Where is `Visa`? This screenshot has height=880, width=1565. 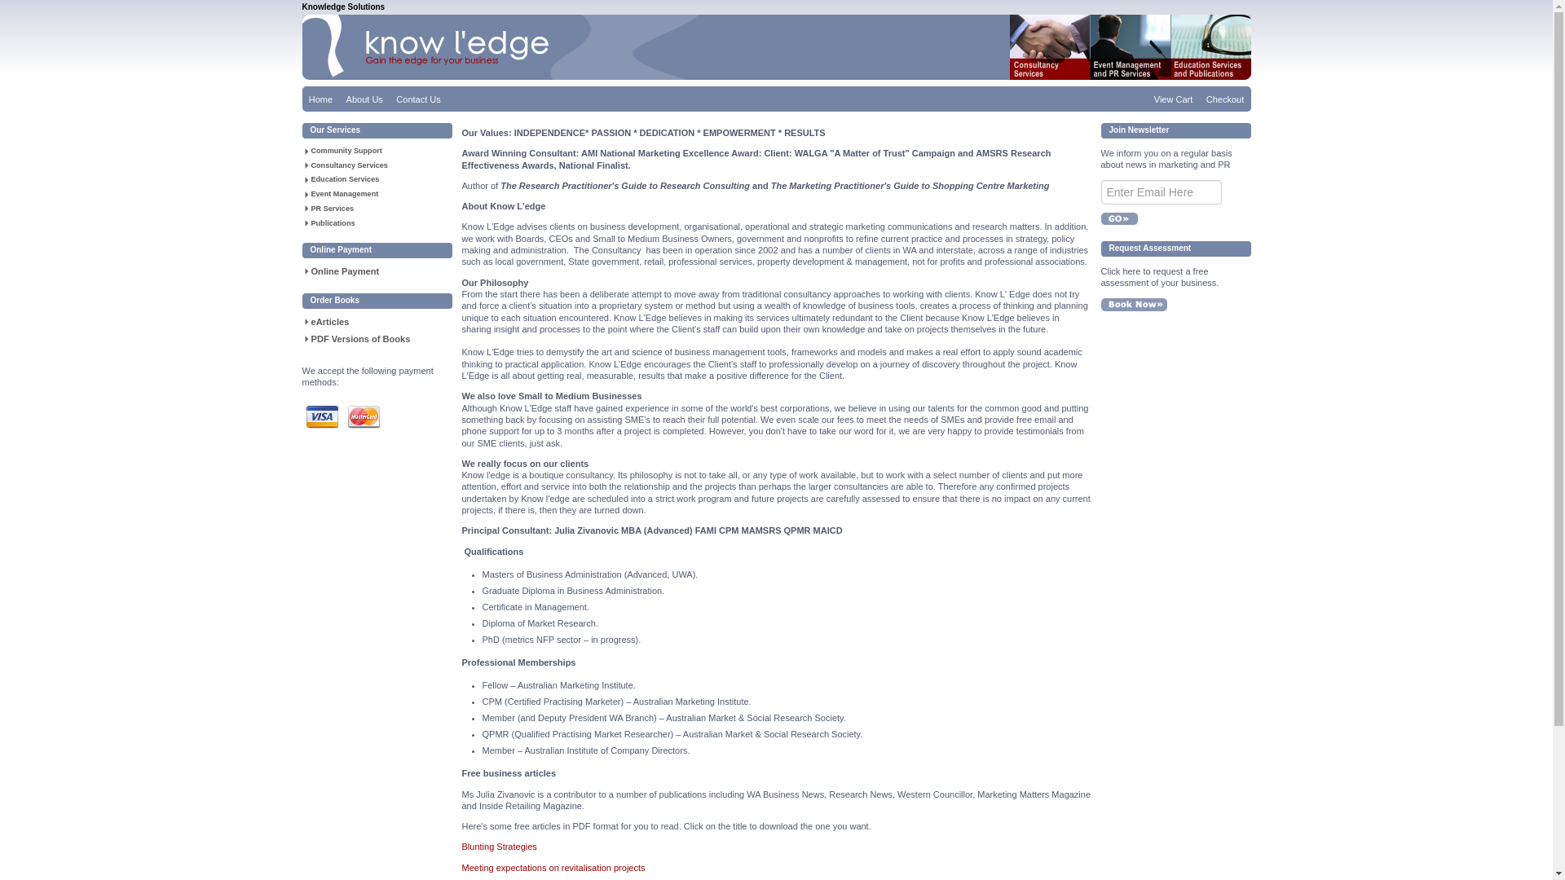 Visa is located at coordinates (321, 417).